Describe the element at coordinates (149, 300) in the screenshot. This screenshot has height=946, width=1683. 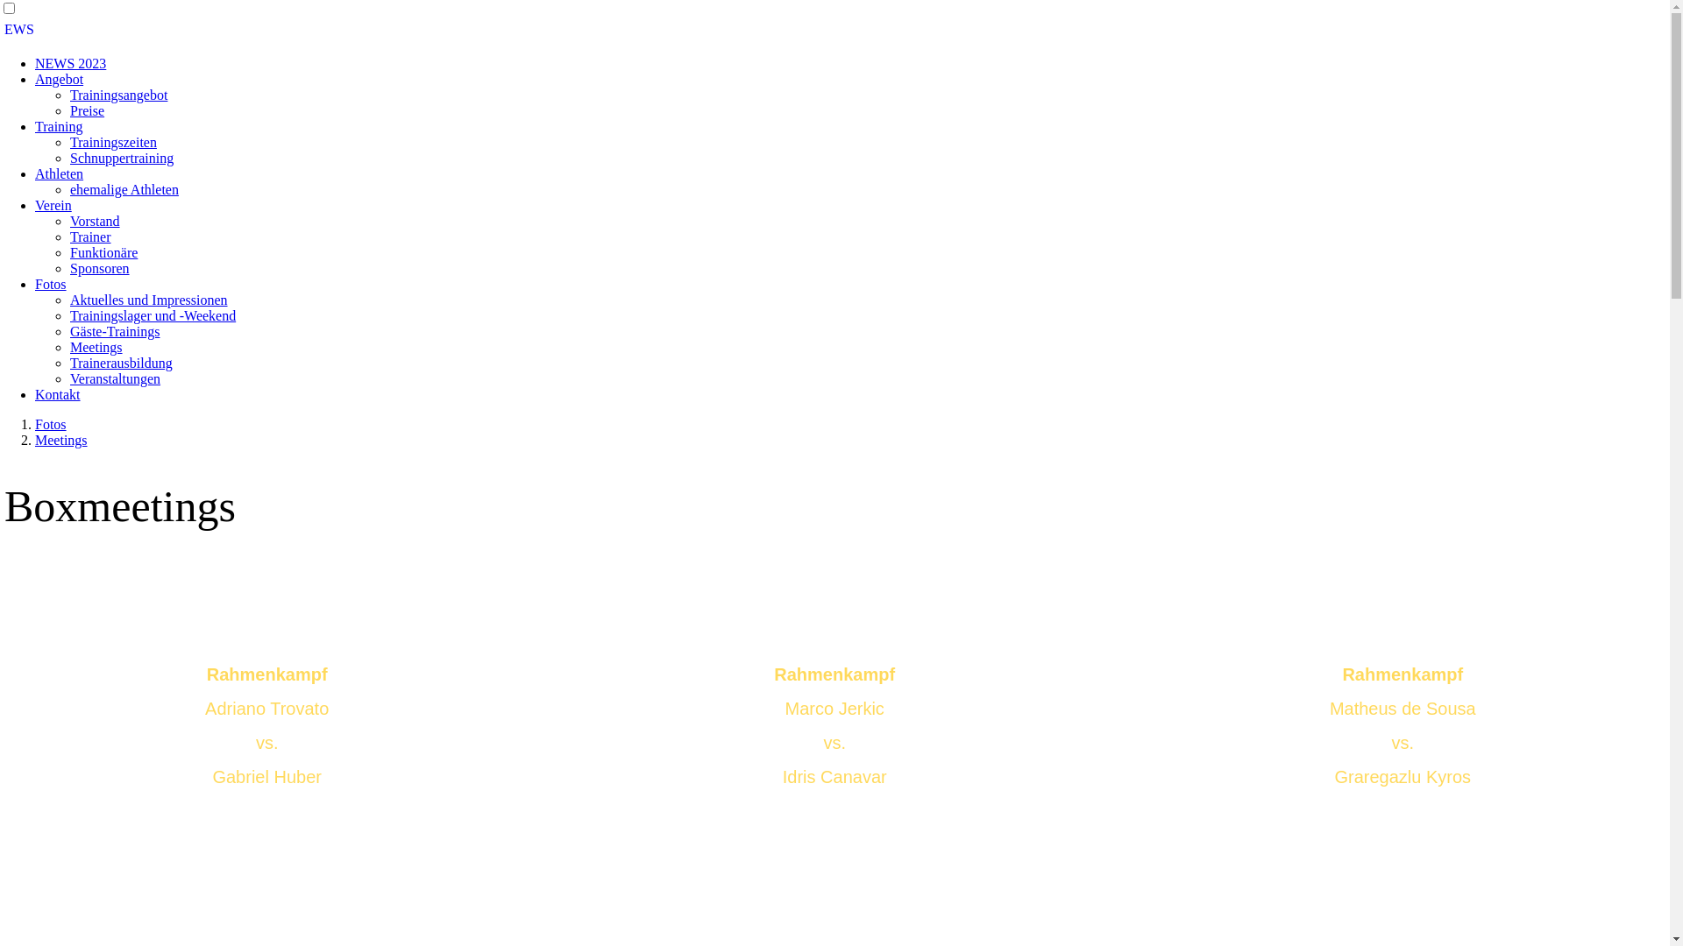
I see `Aktuelles und Impressionen` at that location.